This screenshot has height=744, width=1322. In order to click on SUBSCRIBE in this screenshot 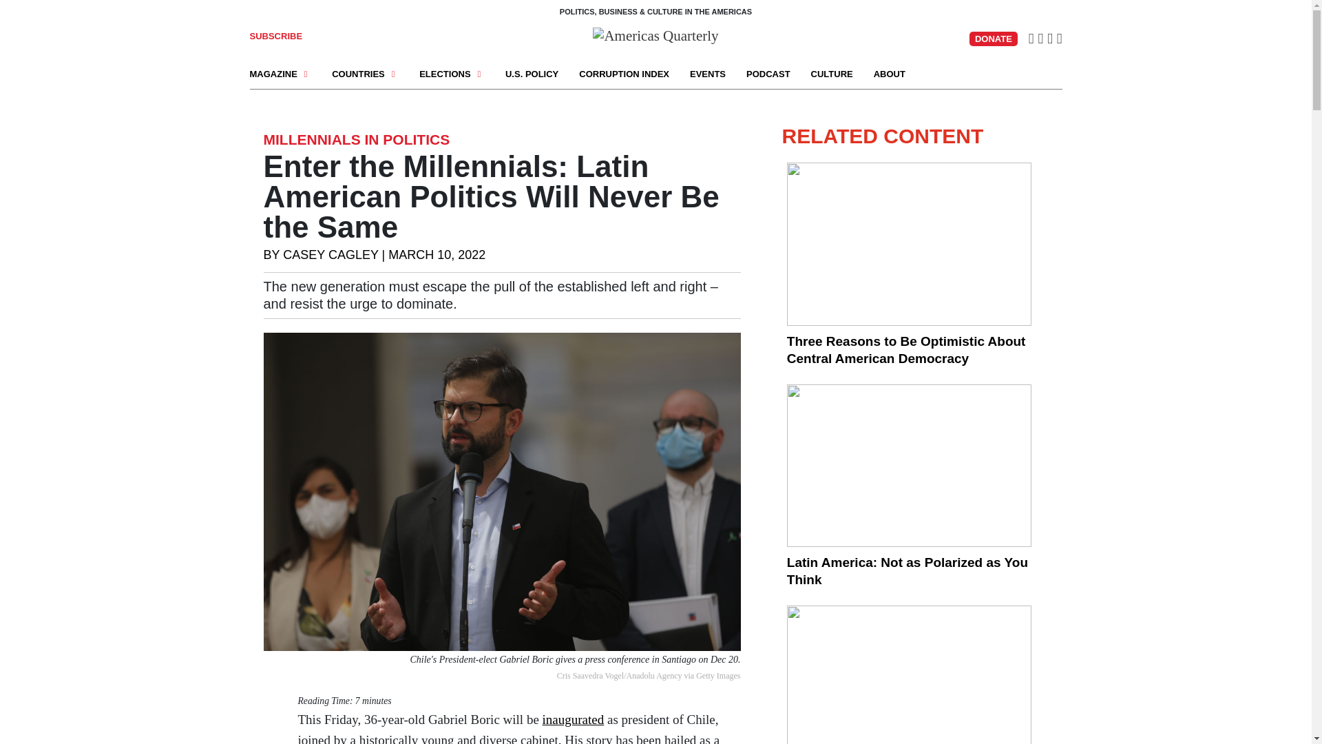, I will do `click(275, 36)`.